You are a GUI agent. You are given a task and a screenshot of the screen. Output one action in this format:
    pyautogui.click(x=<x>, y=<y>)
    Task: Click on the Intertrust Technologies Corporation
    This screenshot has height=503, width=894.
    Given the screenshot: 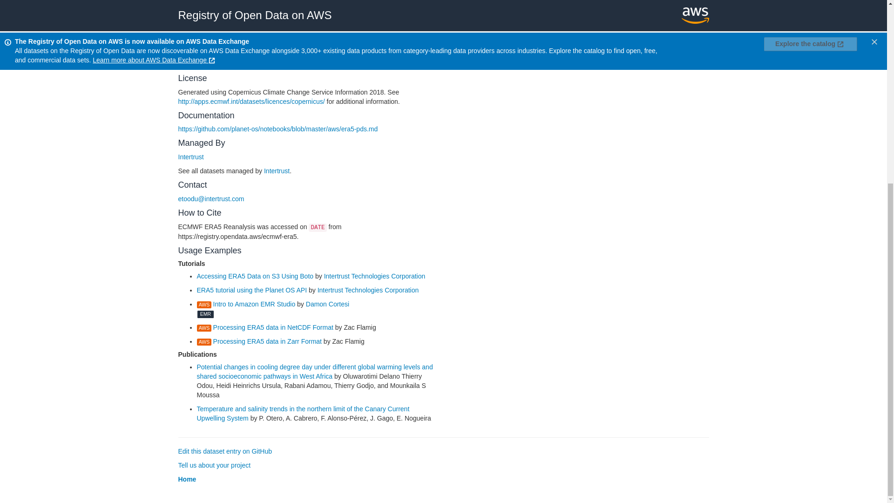 What is the action you would take?
    pyautogui.click(x=374, y=276)
    